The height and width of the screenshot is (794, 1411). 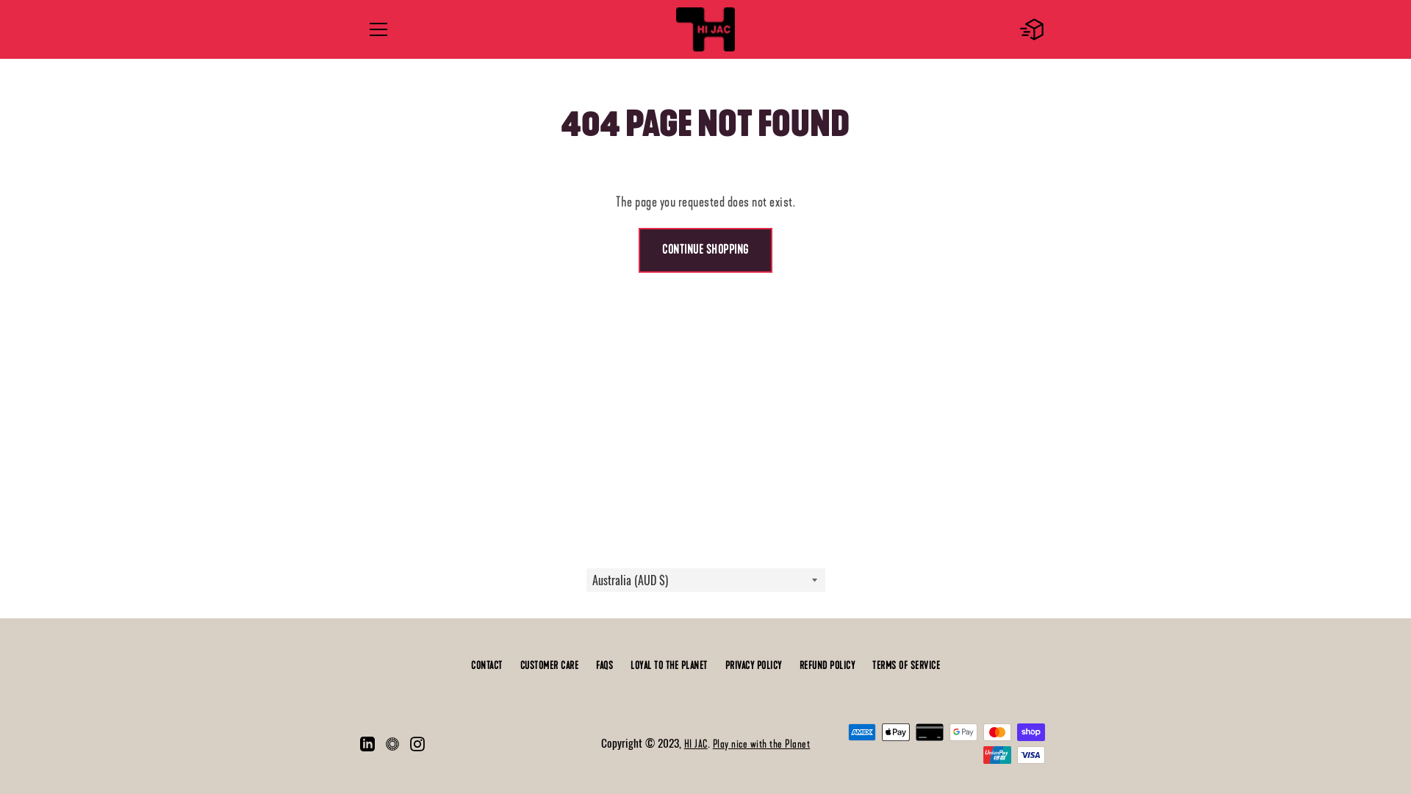 What do you see at coordinates (417, 743) in the screenshot?
I see `Instagram` at bounding box center [417, 743].